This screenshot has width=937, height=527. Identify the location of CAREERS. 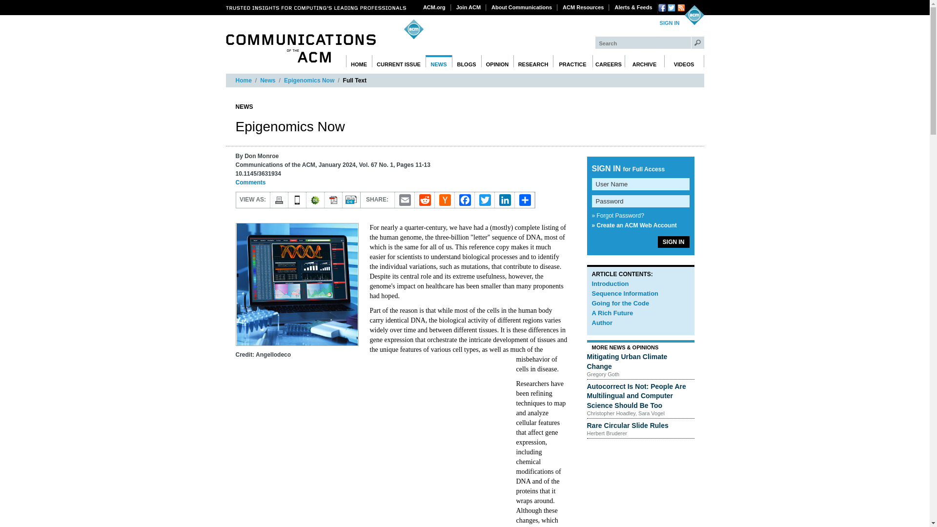
(608, 61).